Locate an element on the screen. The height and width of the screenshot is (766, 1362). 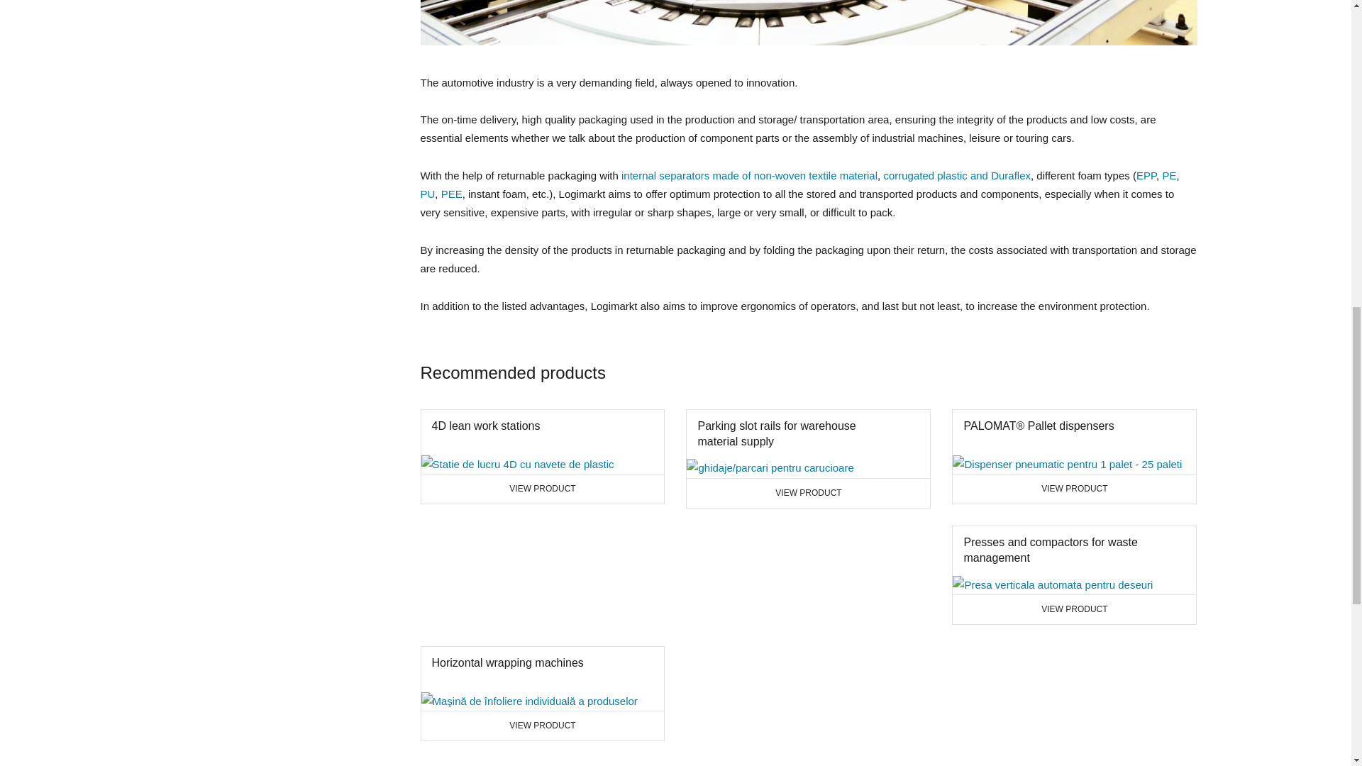
Statie de lucru 4D cu navete de plastic is located at coordinates (542, 545).